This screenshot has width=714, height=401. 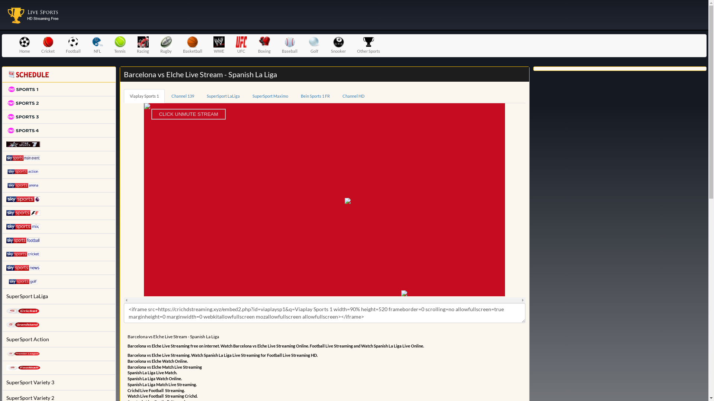 What do you see at coordinates (338, 46) in the screenshot?
I see `Snooker` at bounding box center [338, 46].